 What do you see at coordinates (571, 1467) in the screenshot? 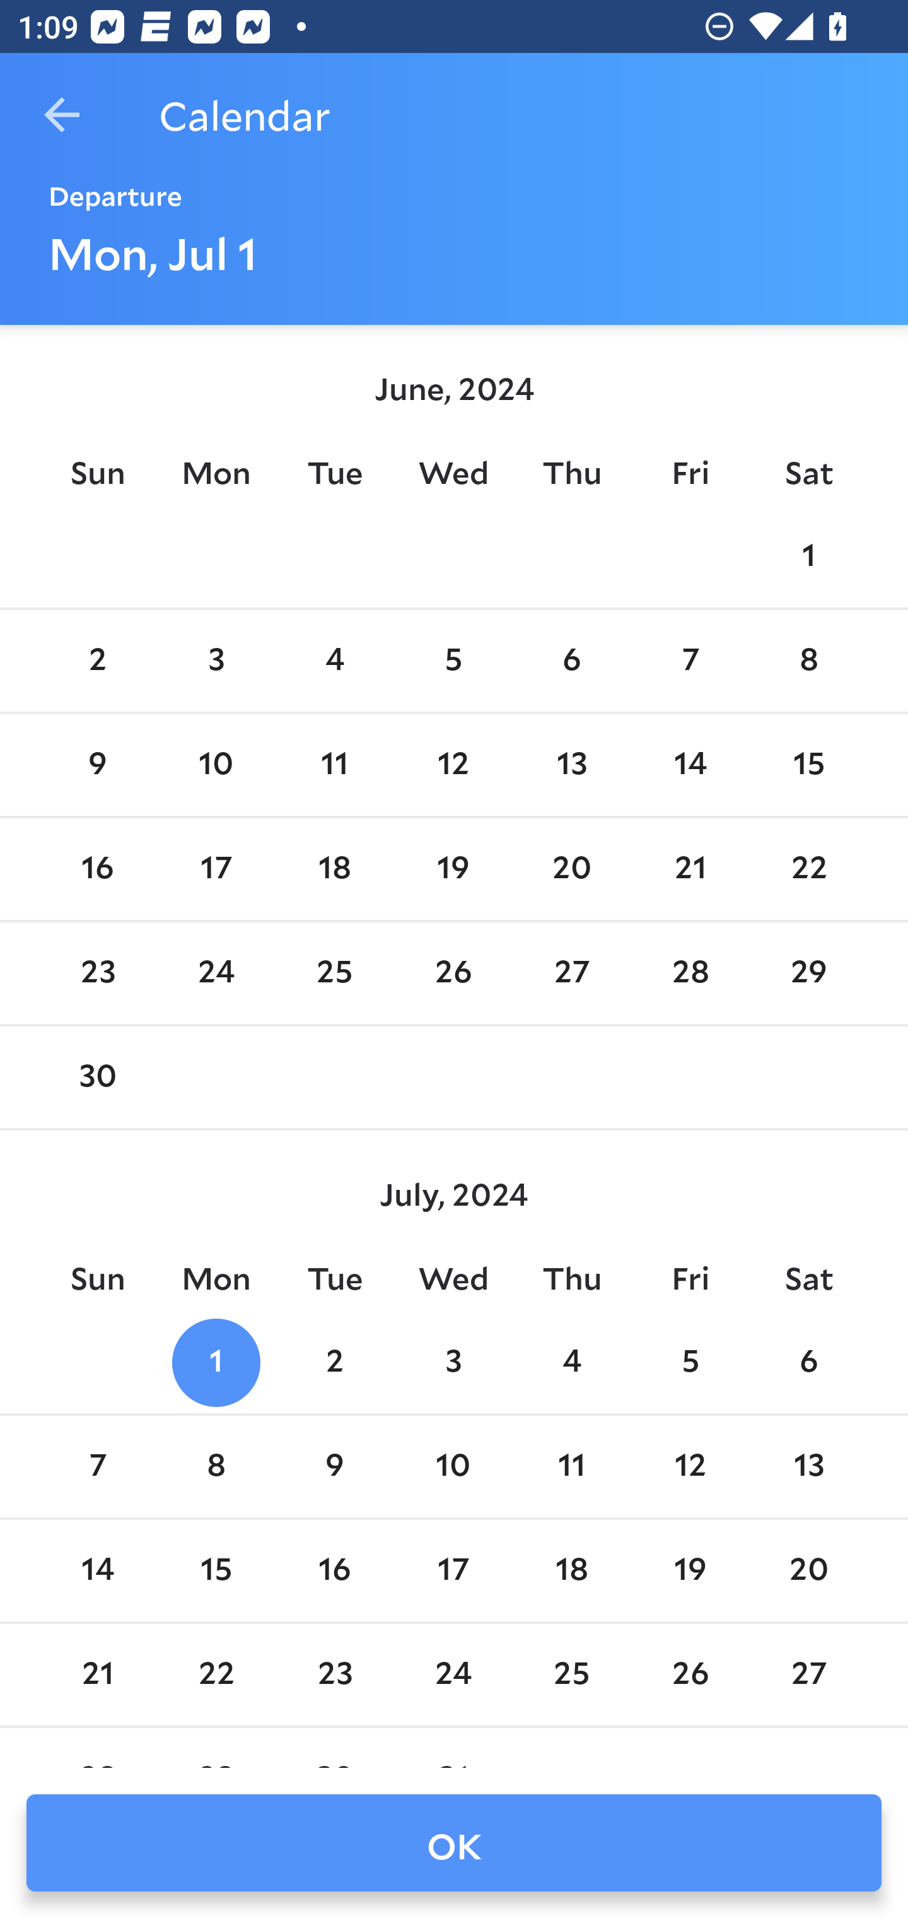
I see `11` at bounding box center [571, 1467].